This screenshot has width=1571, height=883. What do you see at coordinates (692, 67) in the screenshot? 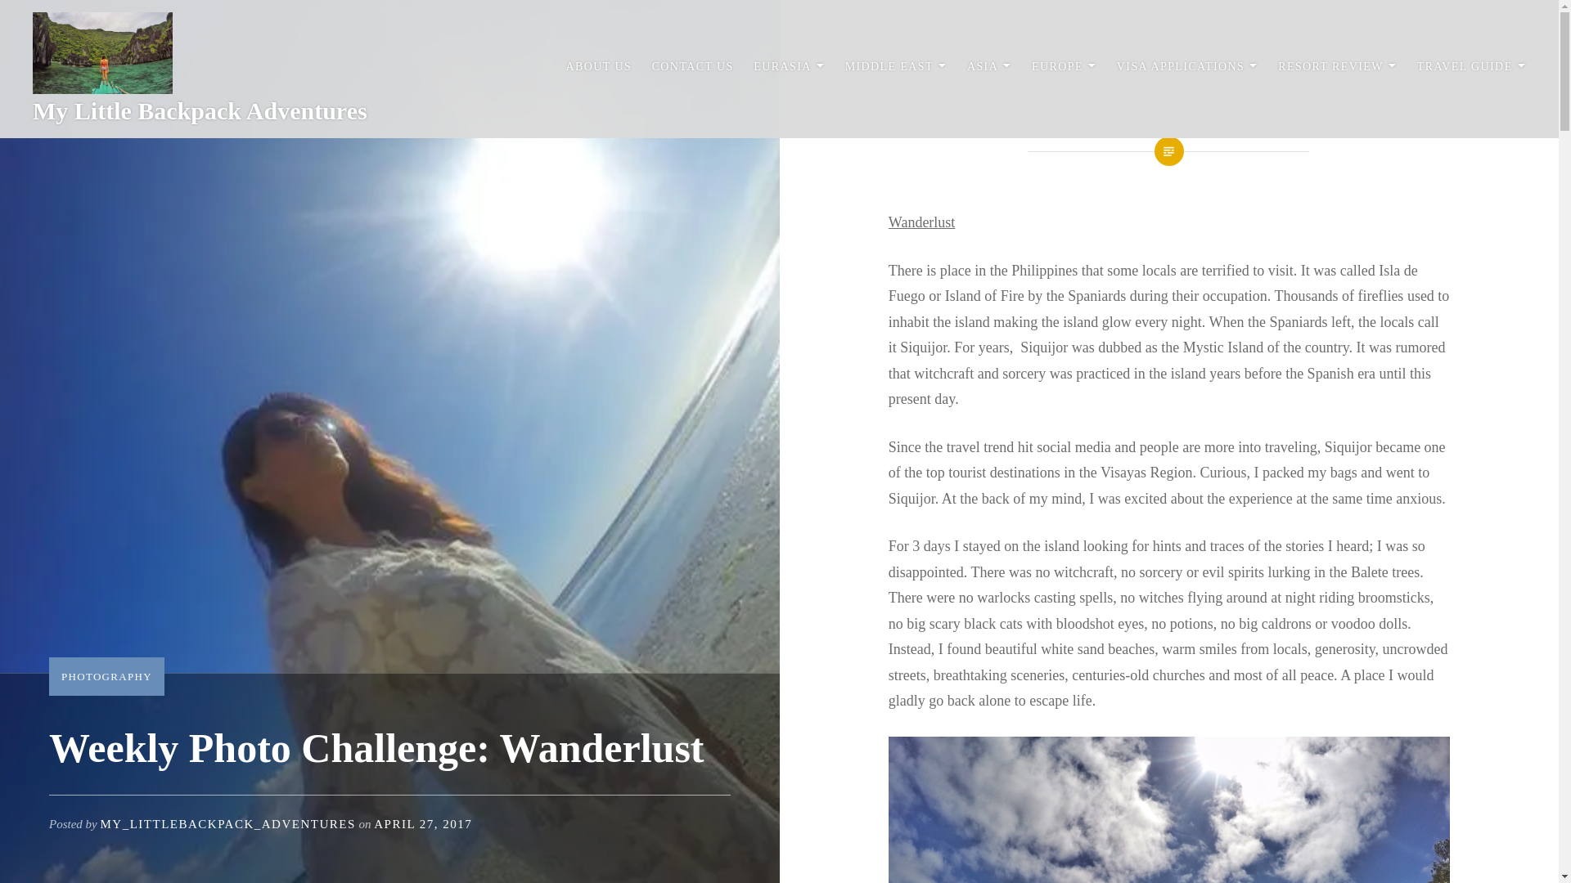
I see `CONTACT US` at bounding box center [692, 67].